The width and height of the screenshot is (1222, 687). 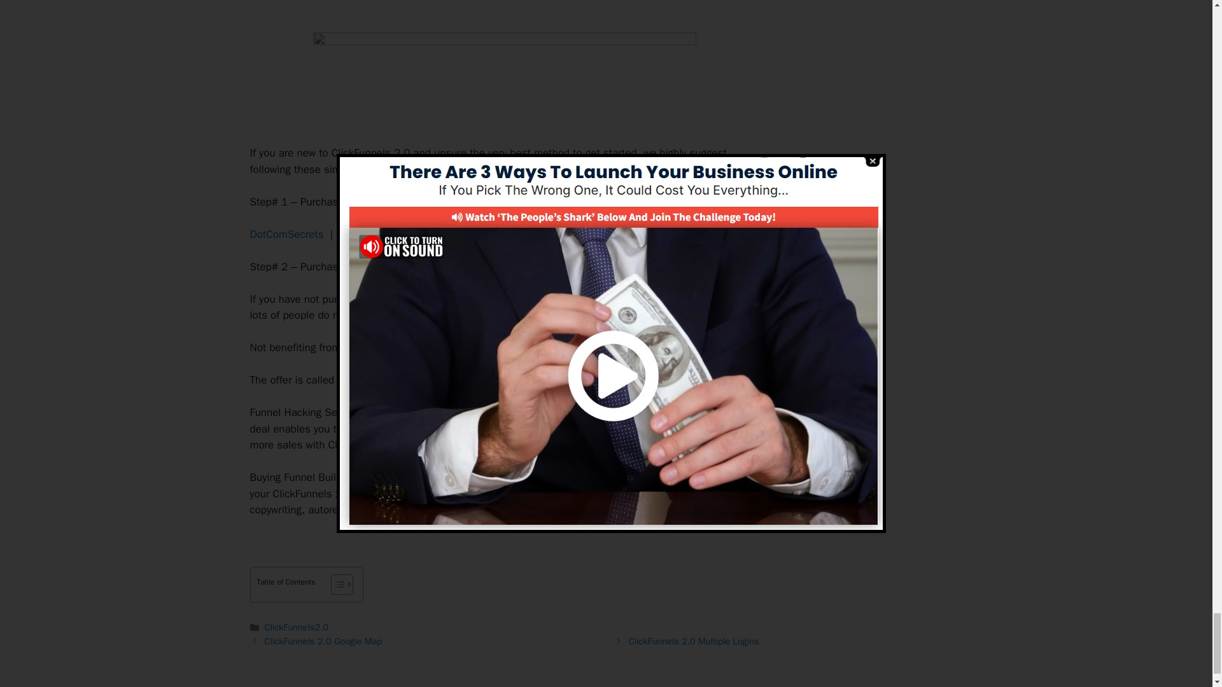 I want to click on Expert Secrets, so click(x=374, y=234).